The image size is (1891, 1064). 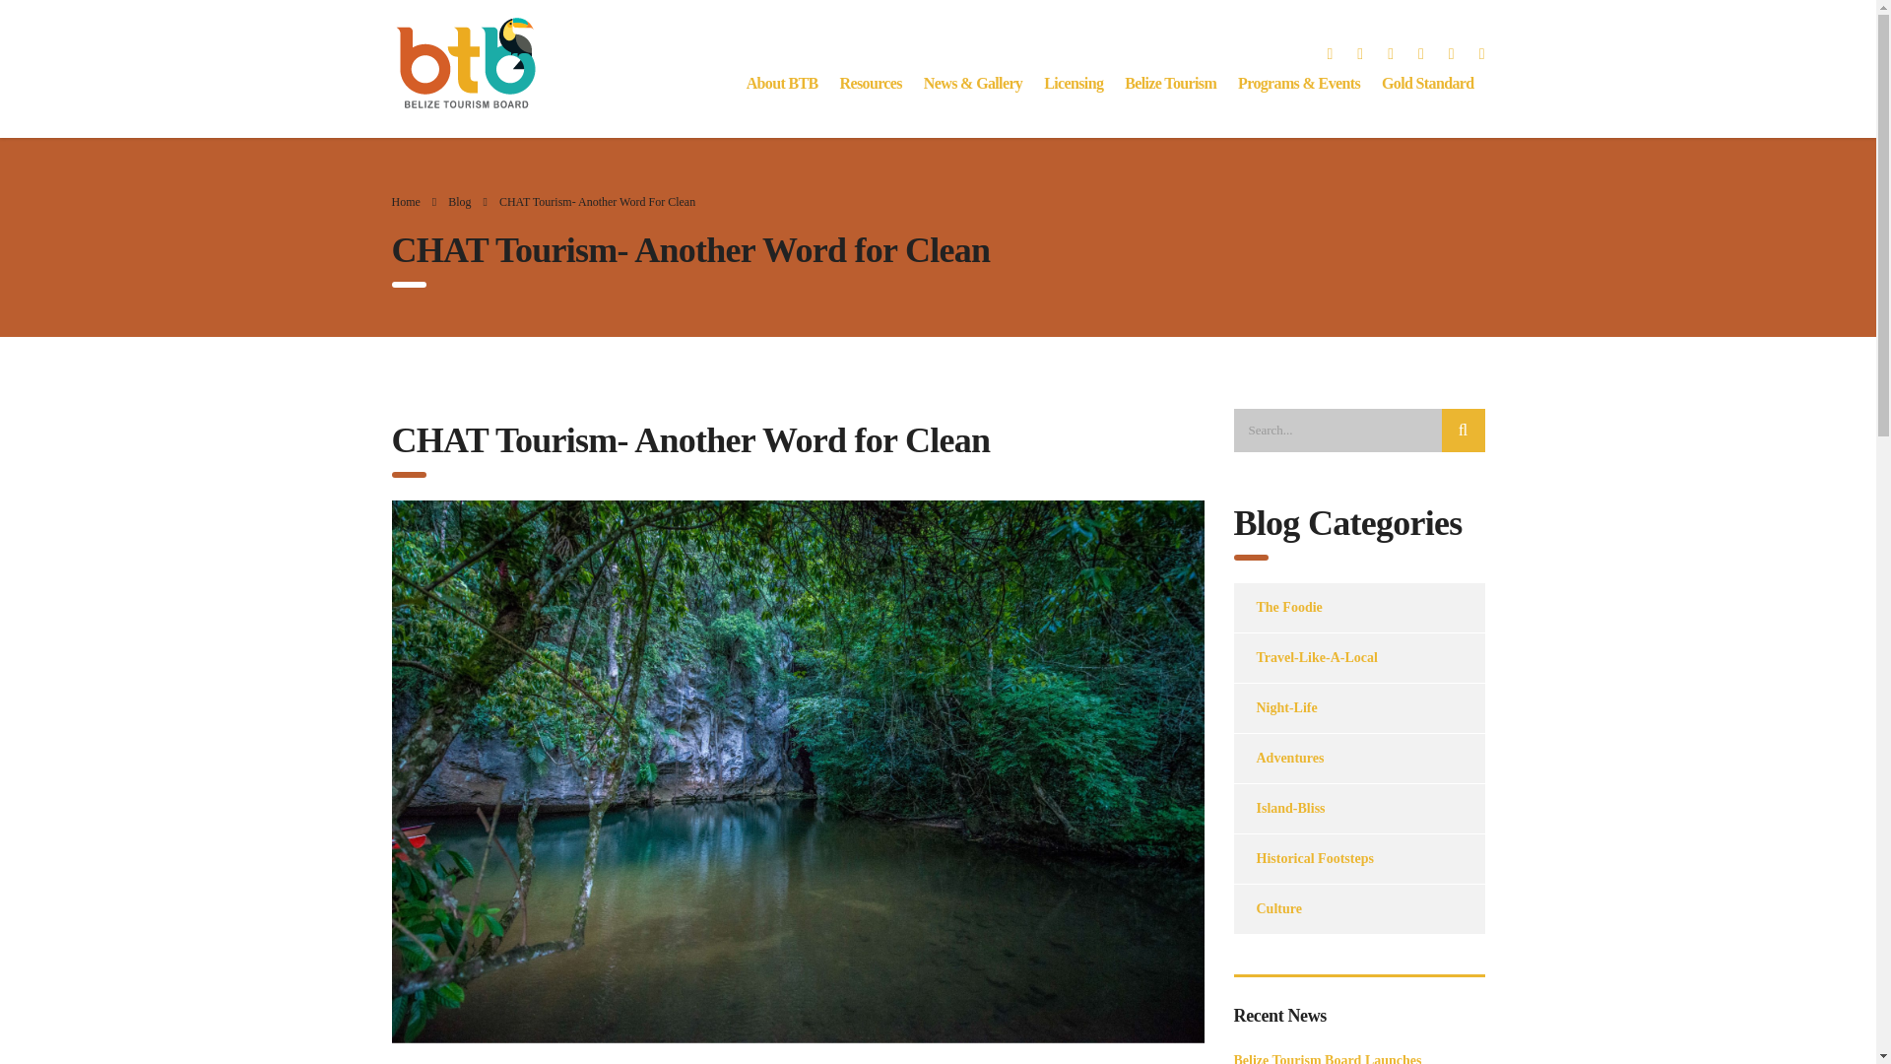 I want to click on About BTB, so click(x=782, y=83).